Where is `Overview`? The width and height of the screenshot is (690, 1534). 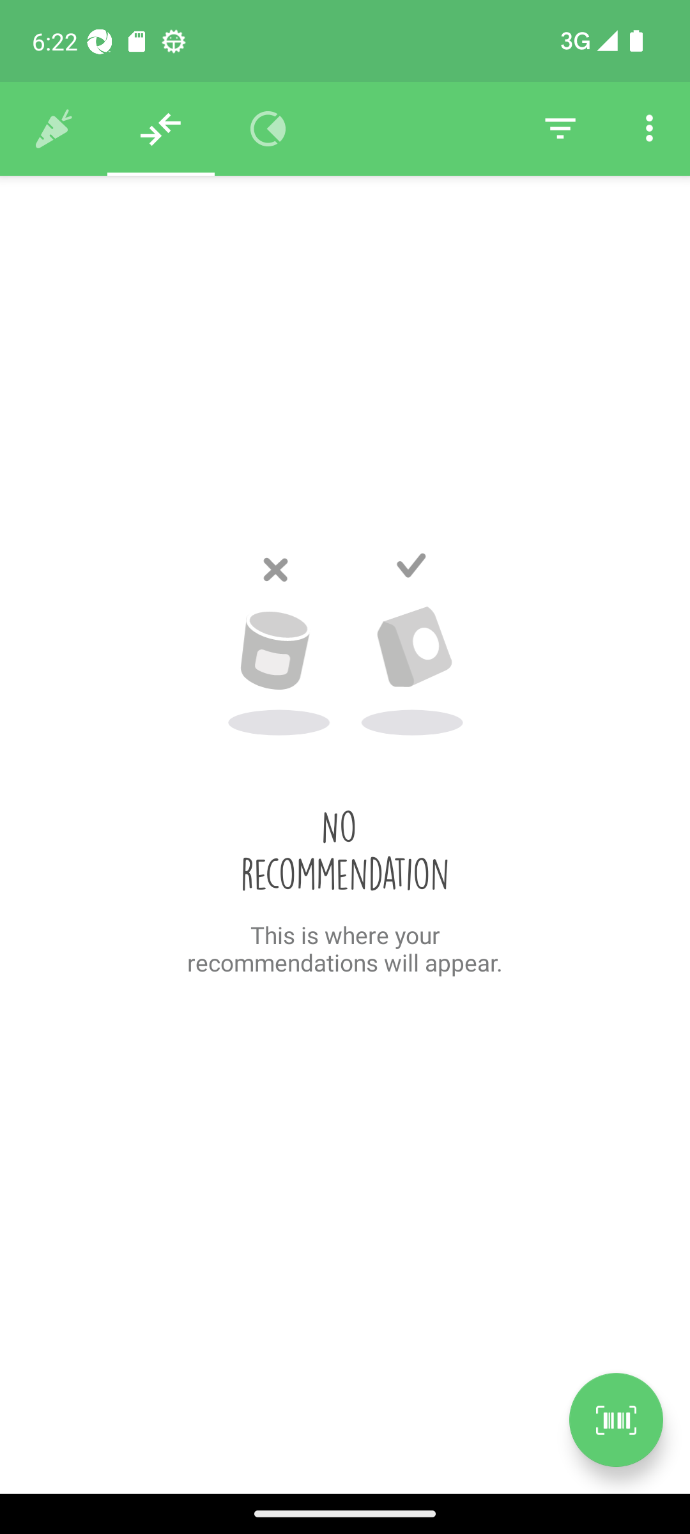
Overview is located at coordinates (268, 129).